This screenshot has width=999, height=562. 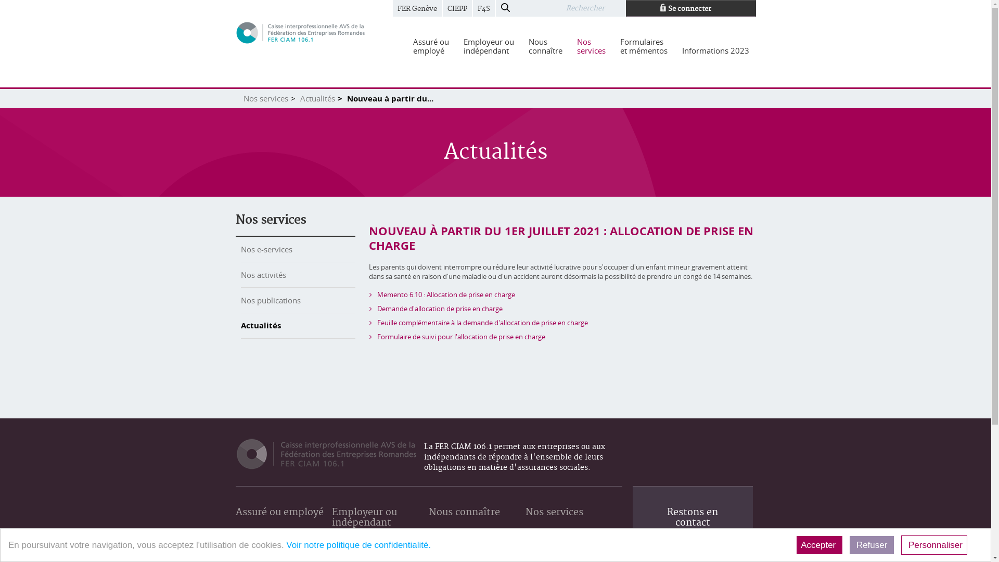 I want to click on Nos e-services, so click(x=266, y=249).